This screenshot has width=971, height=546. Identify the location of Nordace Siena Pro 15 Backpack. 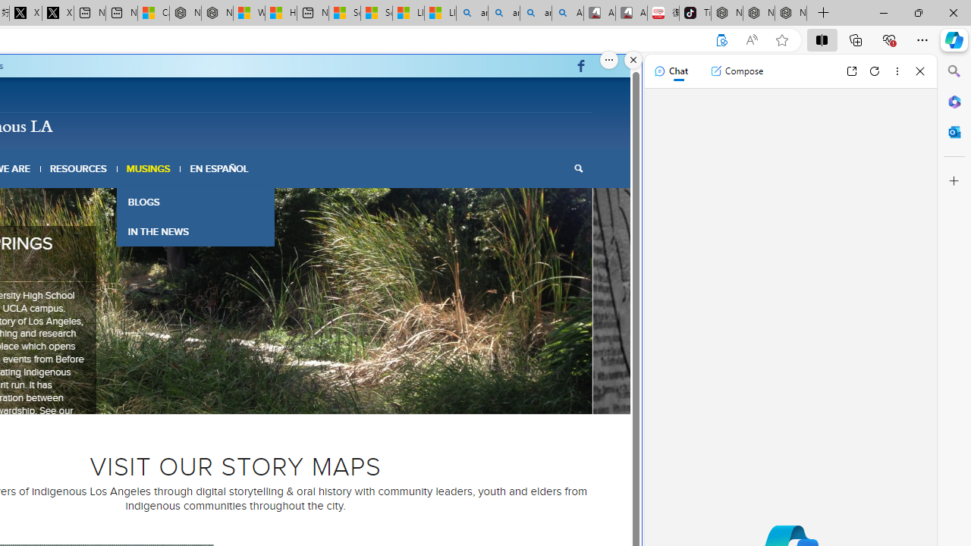
(759, 14).